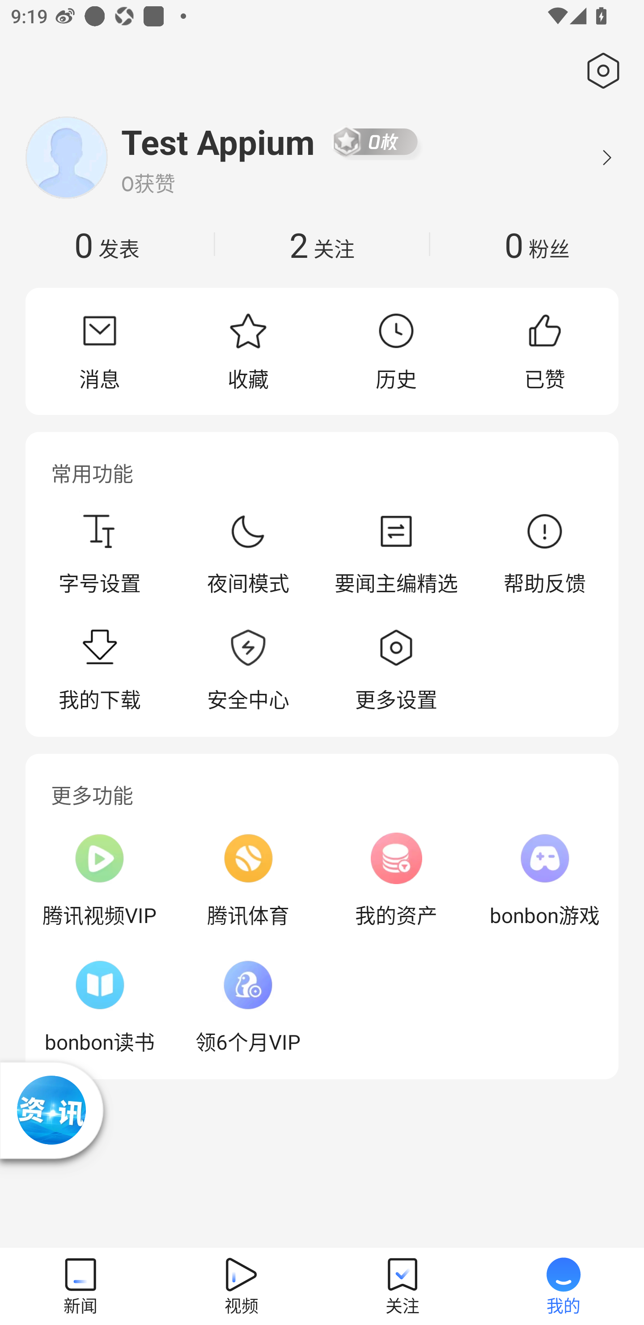 This screenshot has width=644, height=1325. Describe the element at coordinates (396, 351) in the screenshot. I see `历史，可点击` at that location.